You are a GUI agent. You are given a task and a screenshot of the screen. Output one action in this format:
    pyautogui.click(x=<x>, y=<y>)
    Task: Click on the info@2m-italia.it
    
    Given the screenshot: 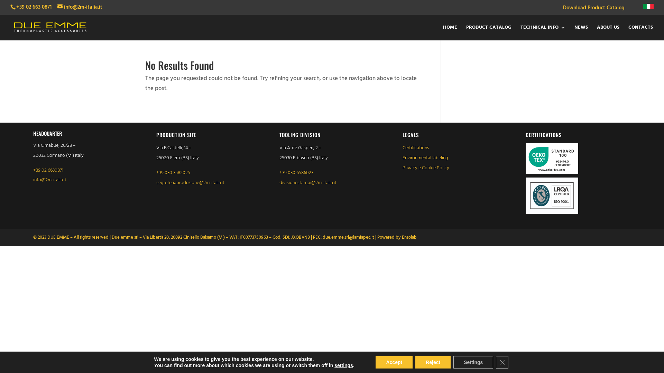 What is the action you would take?
    pyautogui.click(x=50, y=180)
    